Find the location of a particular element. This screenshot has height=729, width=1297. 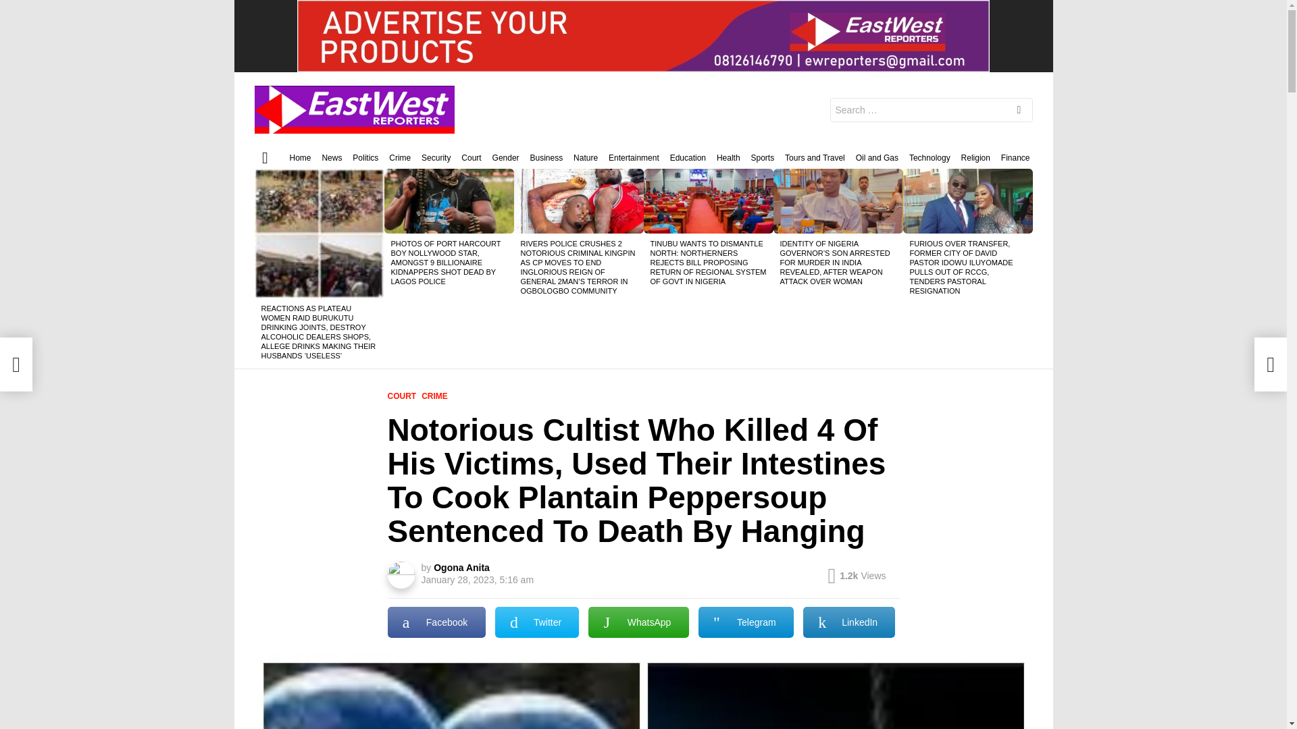

Search for: is located at coordinates (931, 109).